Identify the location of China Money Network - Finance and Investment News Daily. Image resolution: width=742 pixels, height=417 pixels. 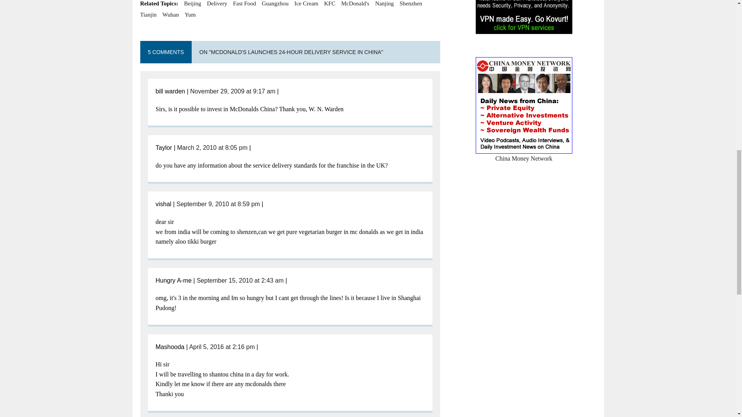
(524, 153).